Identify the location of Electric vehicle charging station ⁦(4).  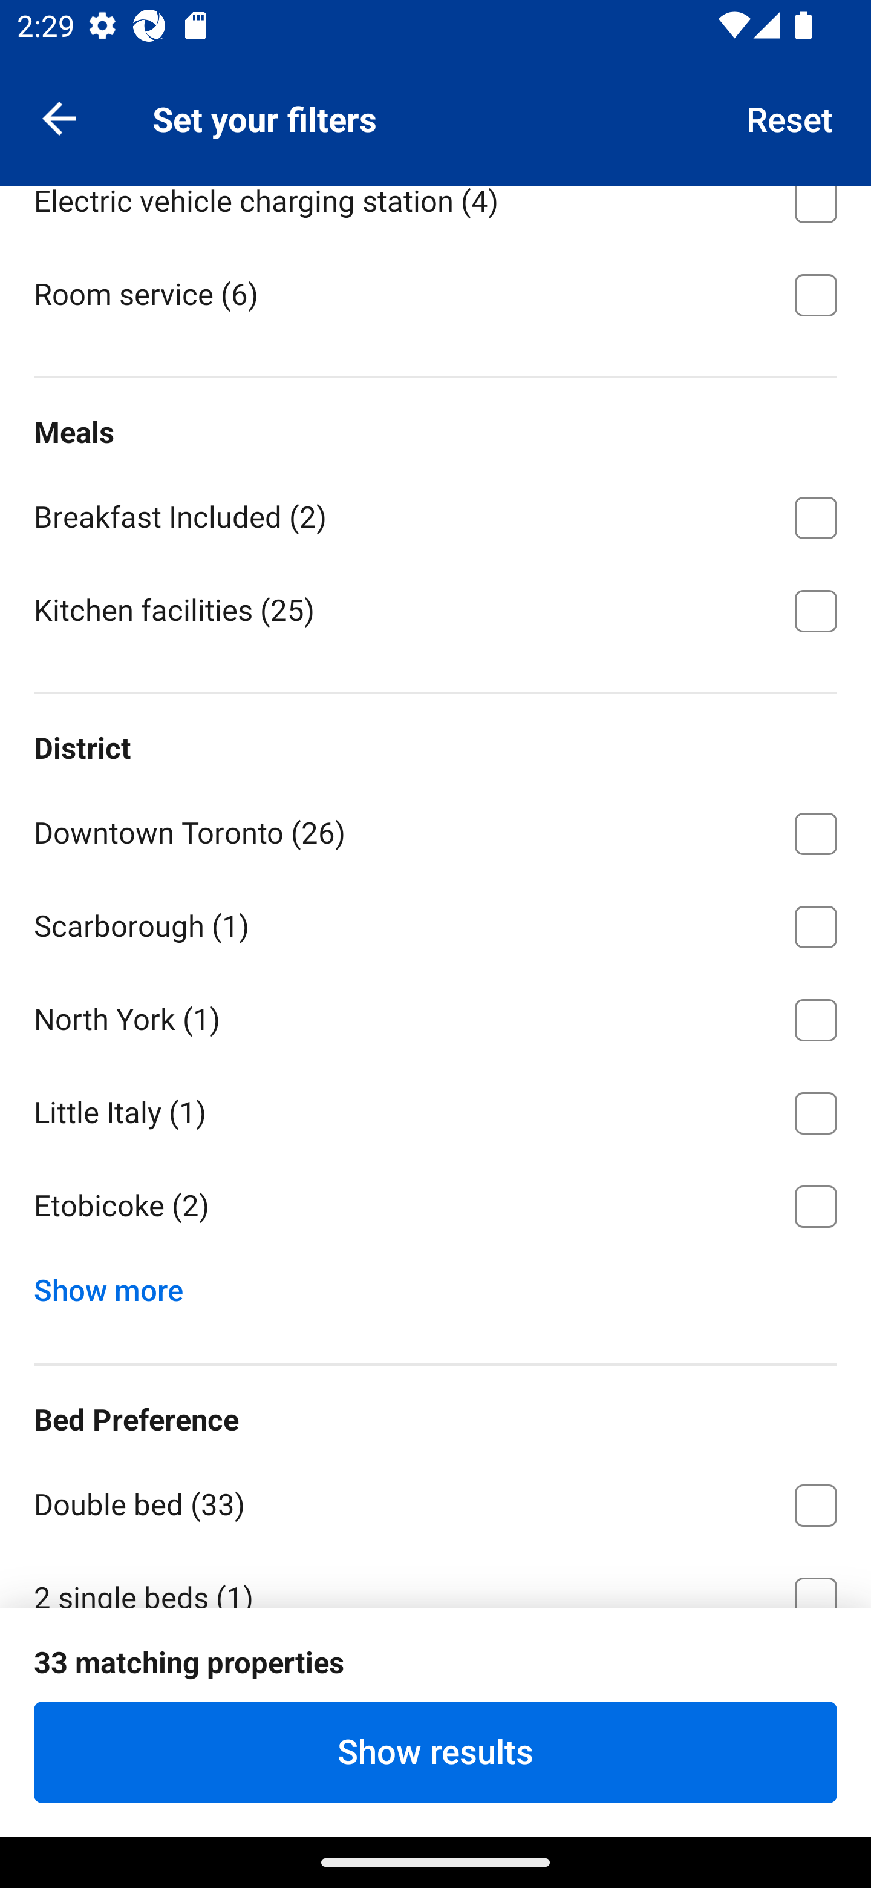
(435, 215).